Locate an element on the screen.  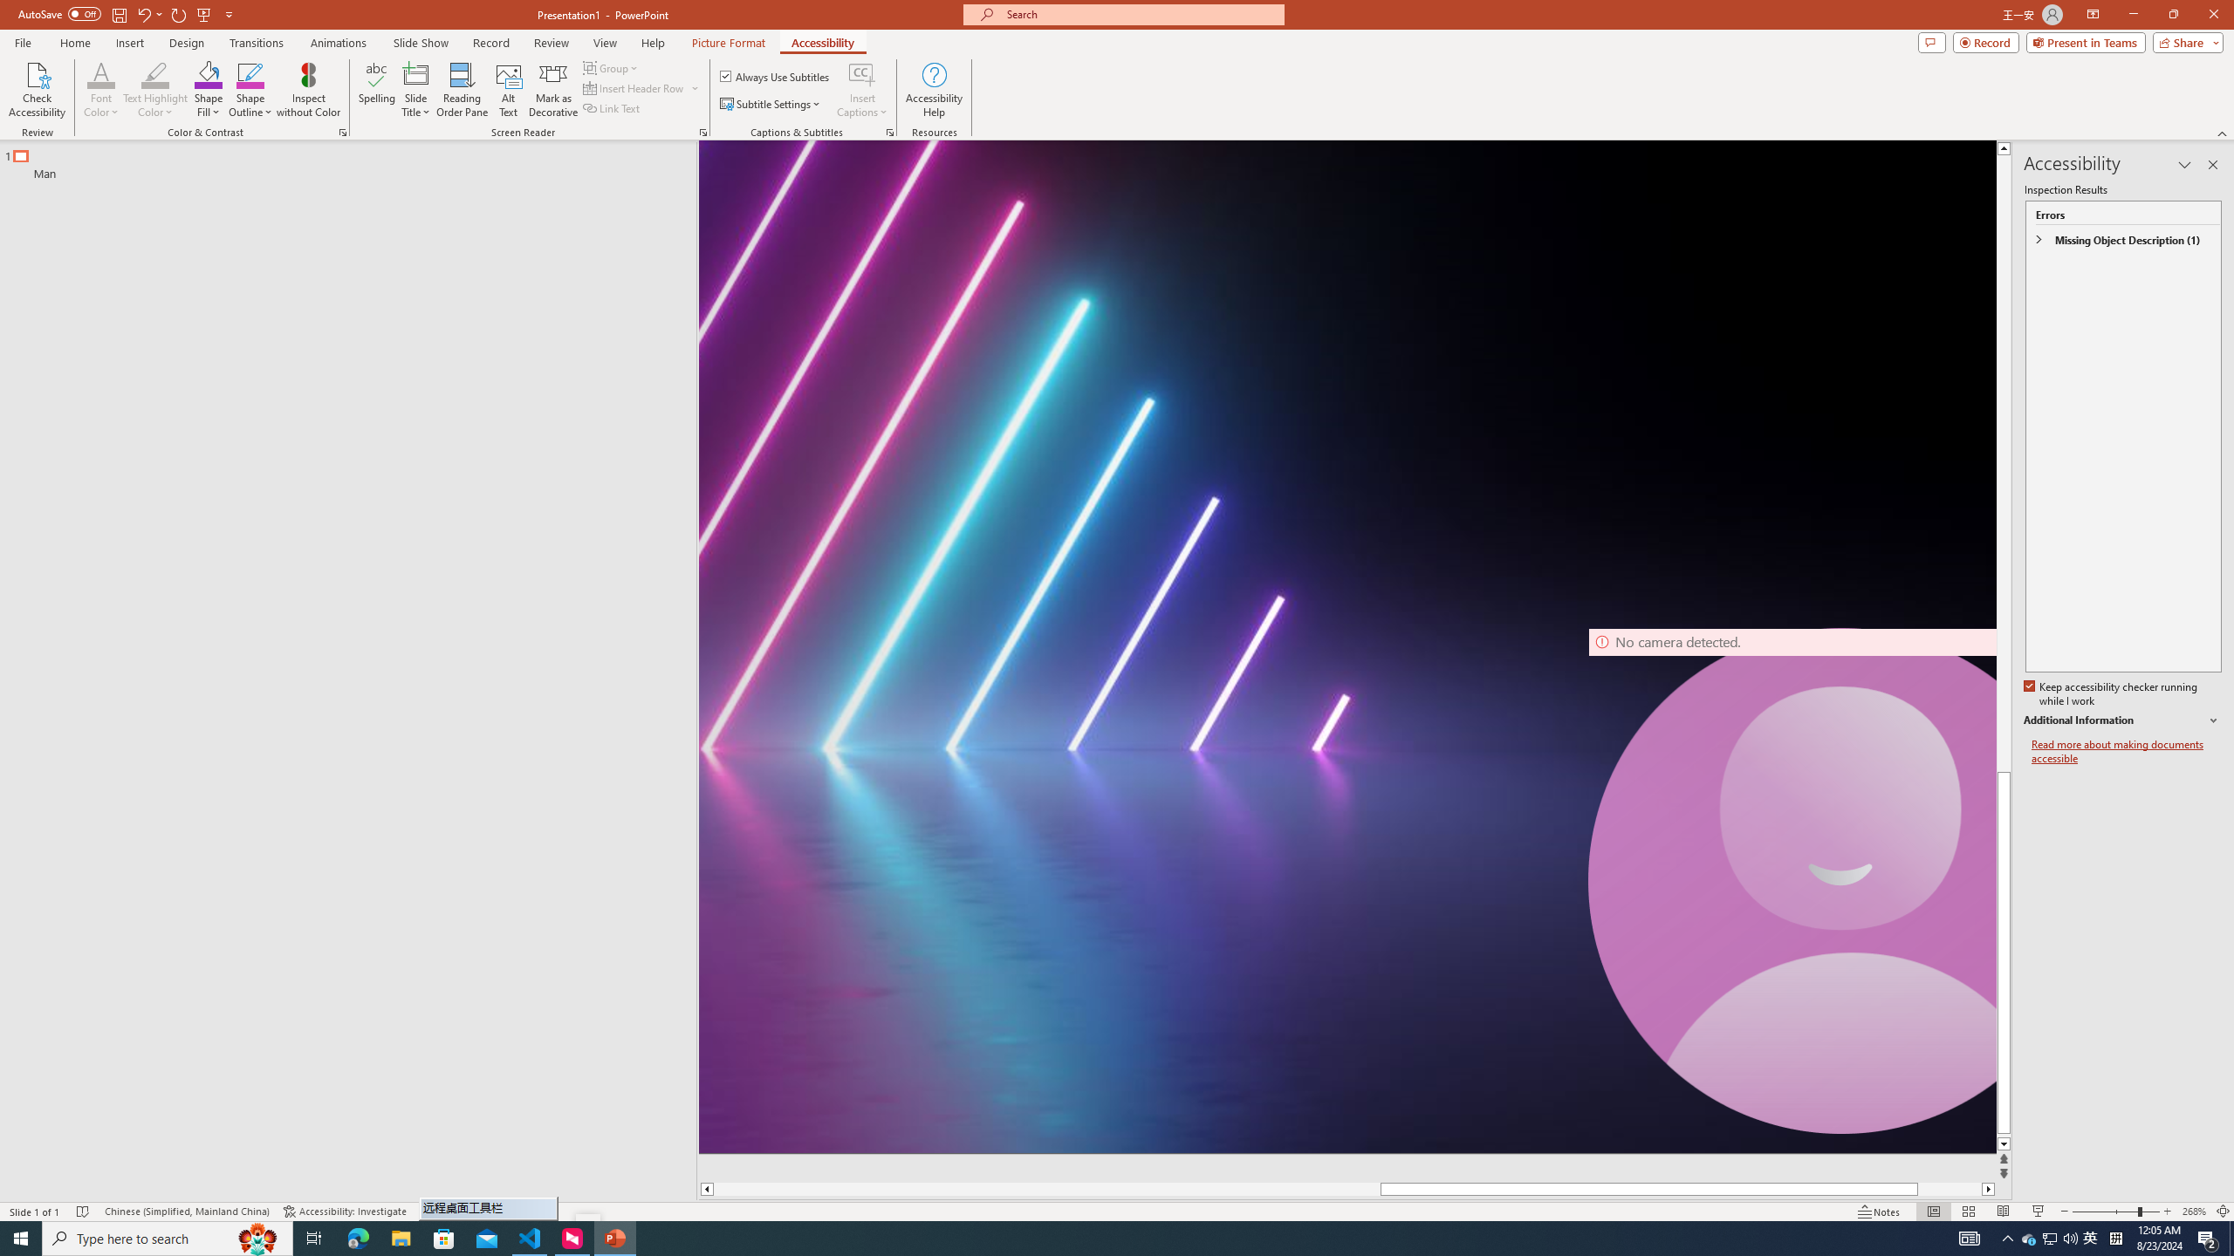
Picture Format is located at coordinates (730, 43).